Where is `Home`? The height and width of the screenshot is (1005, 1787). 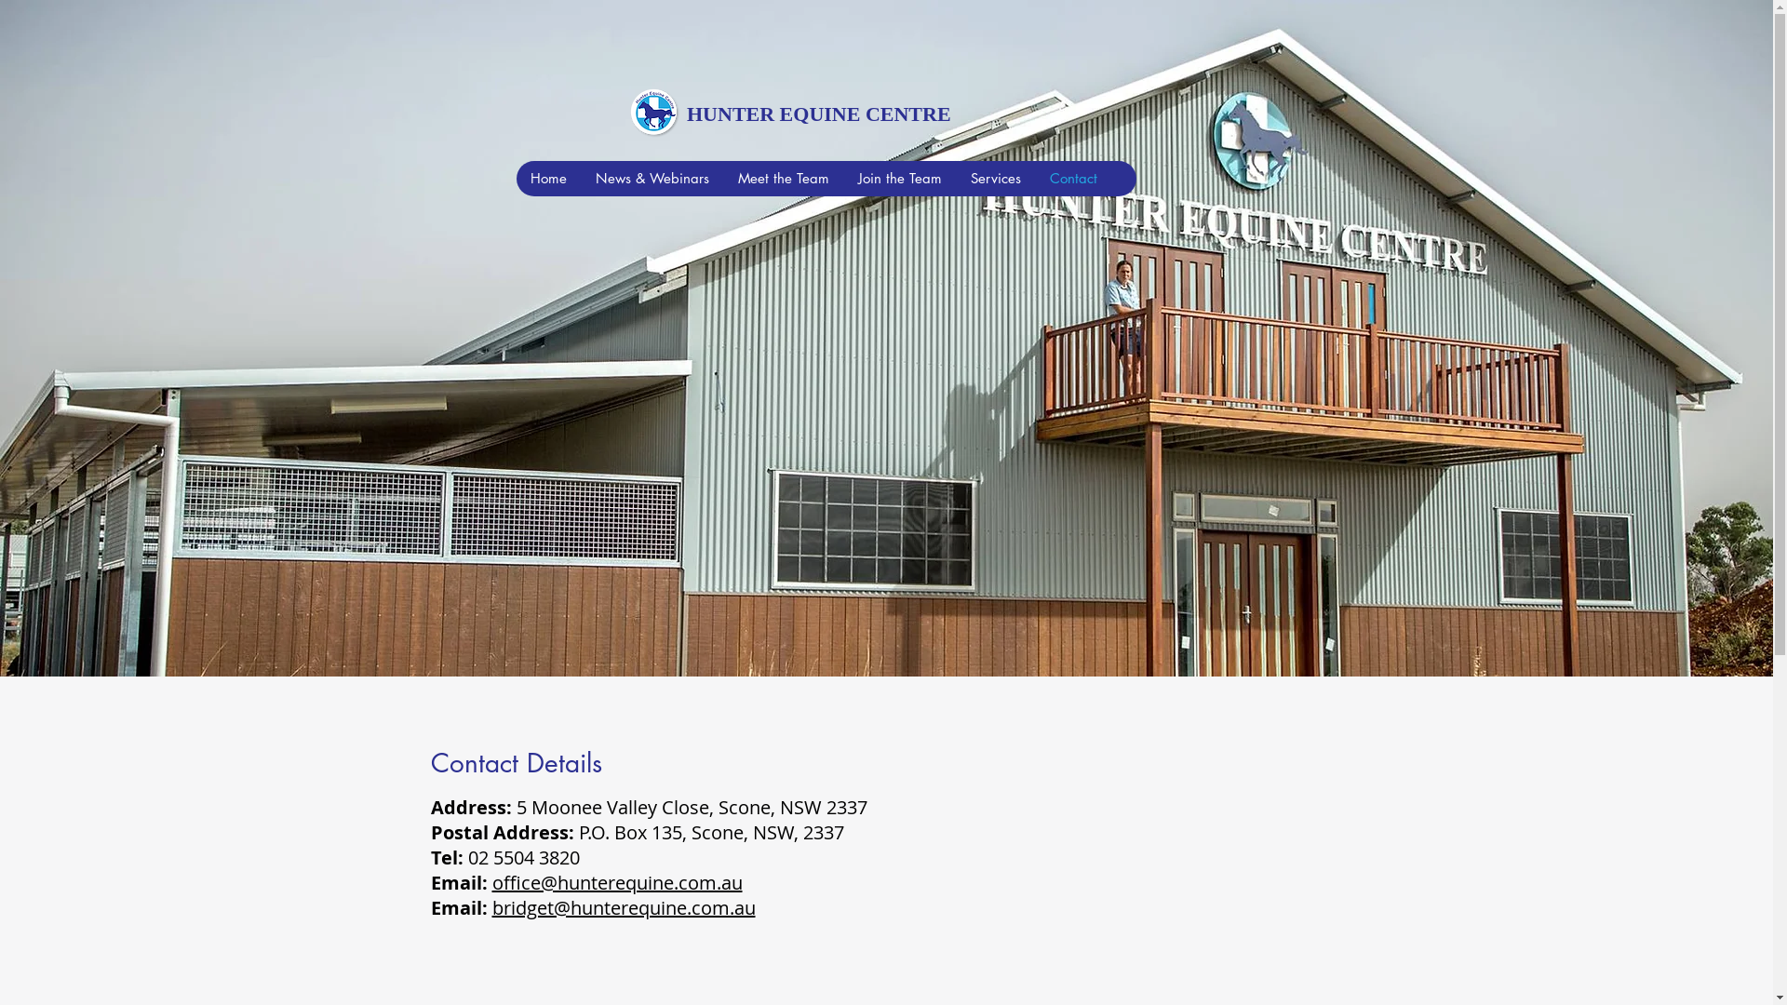
Home is located at coordinates (549, 179).